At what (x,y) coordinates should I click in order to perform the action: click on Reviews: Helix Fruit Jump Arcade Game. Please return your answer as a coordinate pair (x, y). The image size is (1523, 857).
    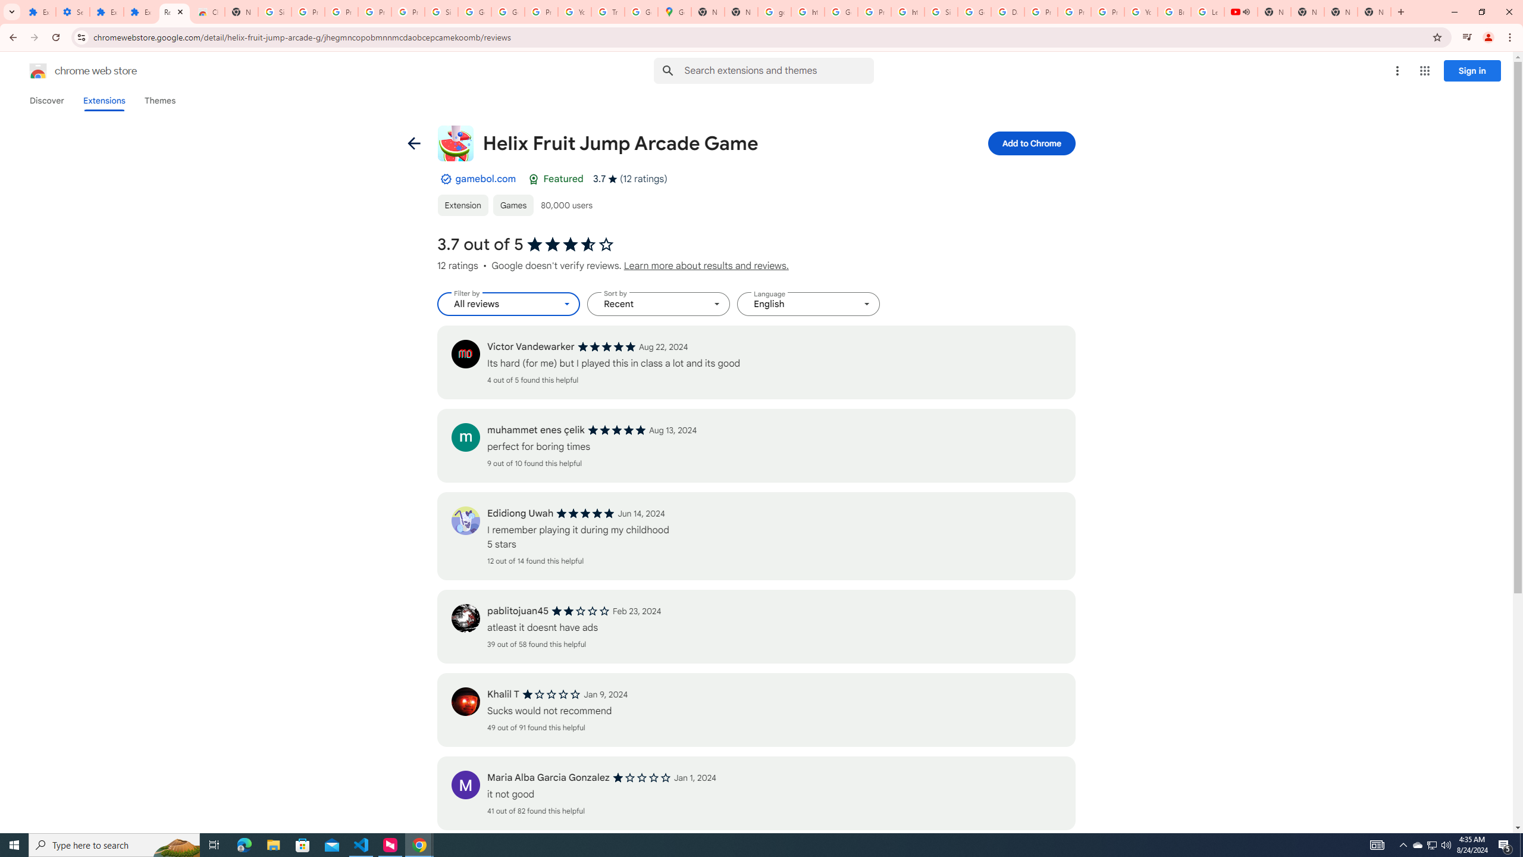
    Looking at the image, I should click on (174, 12).